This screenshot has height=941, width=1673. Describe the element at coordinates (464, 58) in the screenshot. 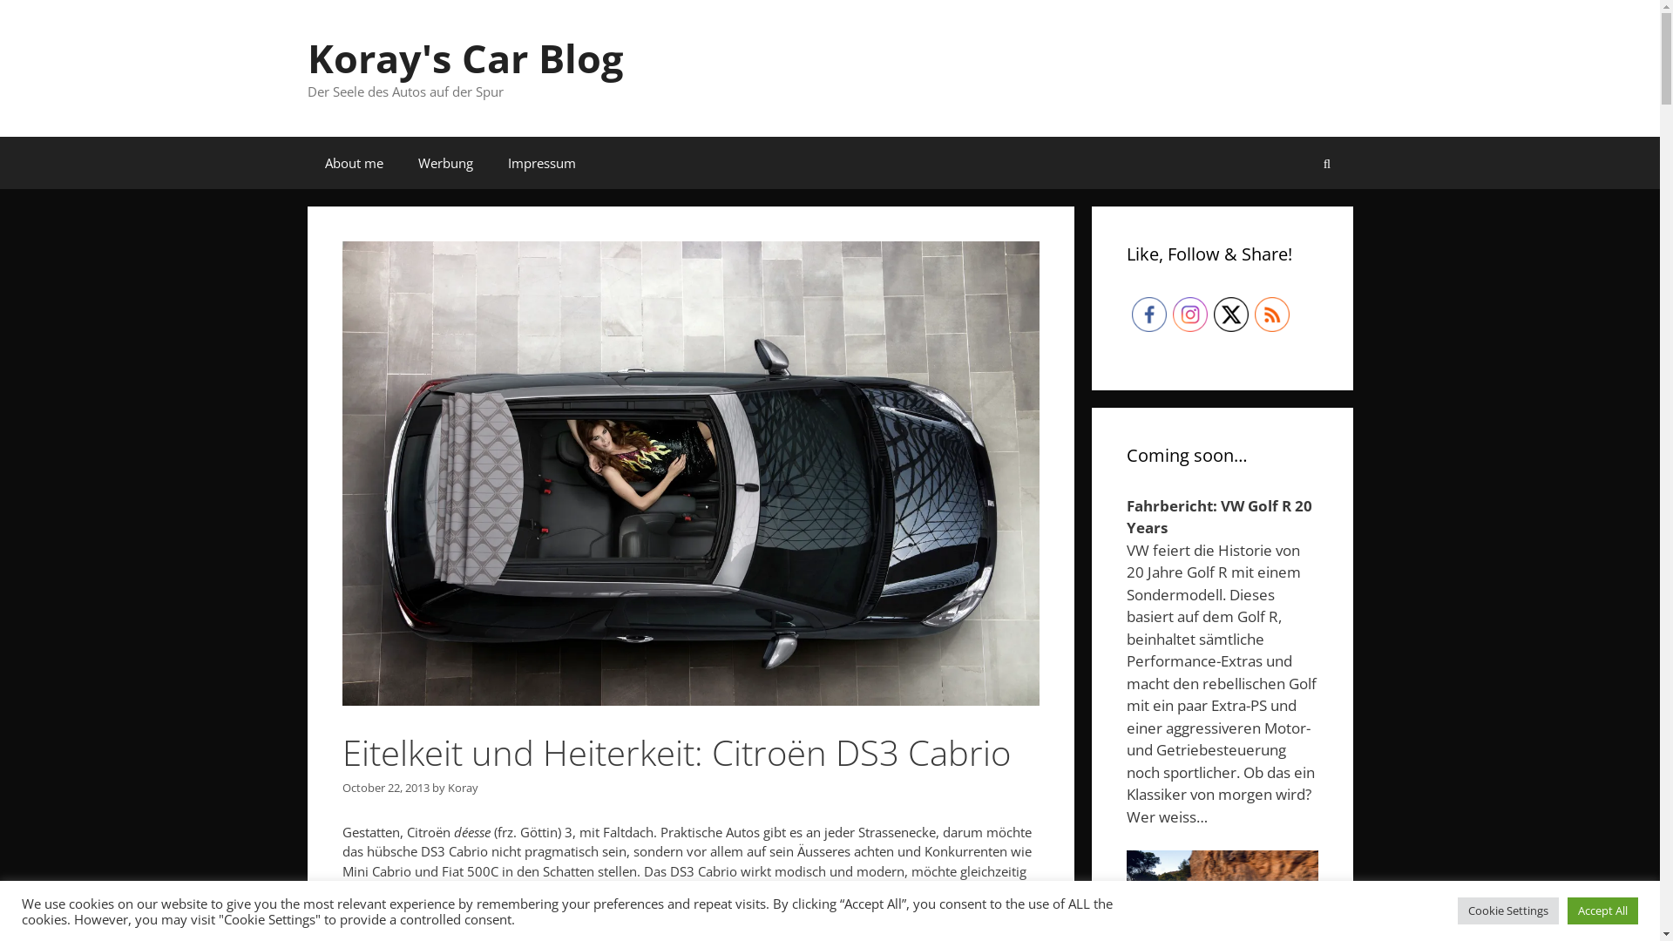

I see `Koray's Car Blog` at that location.